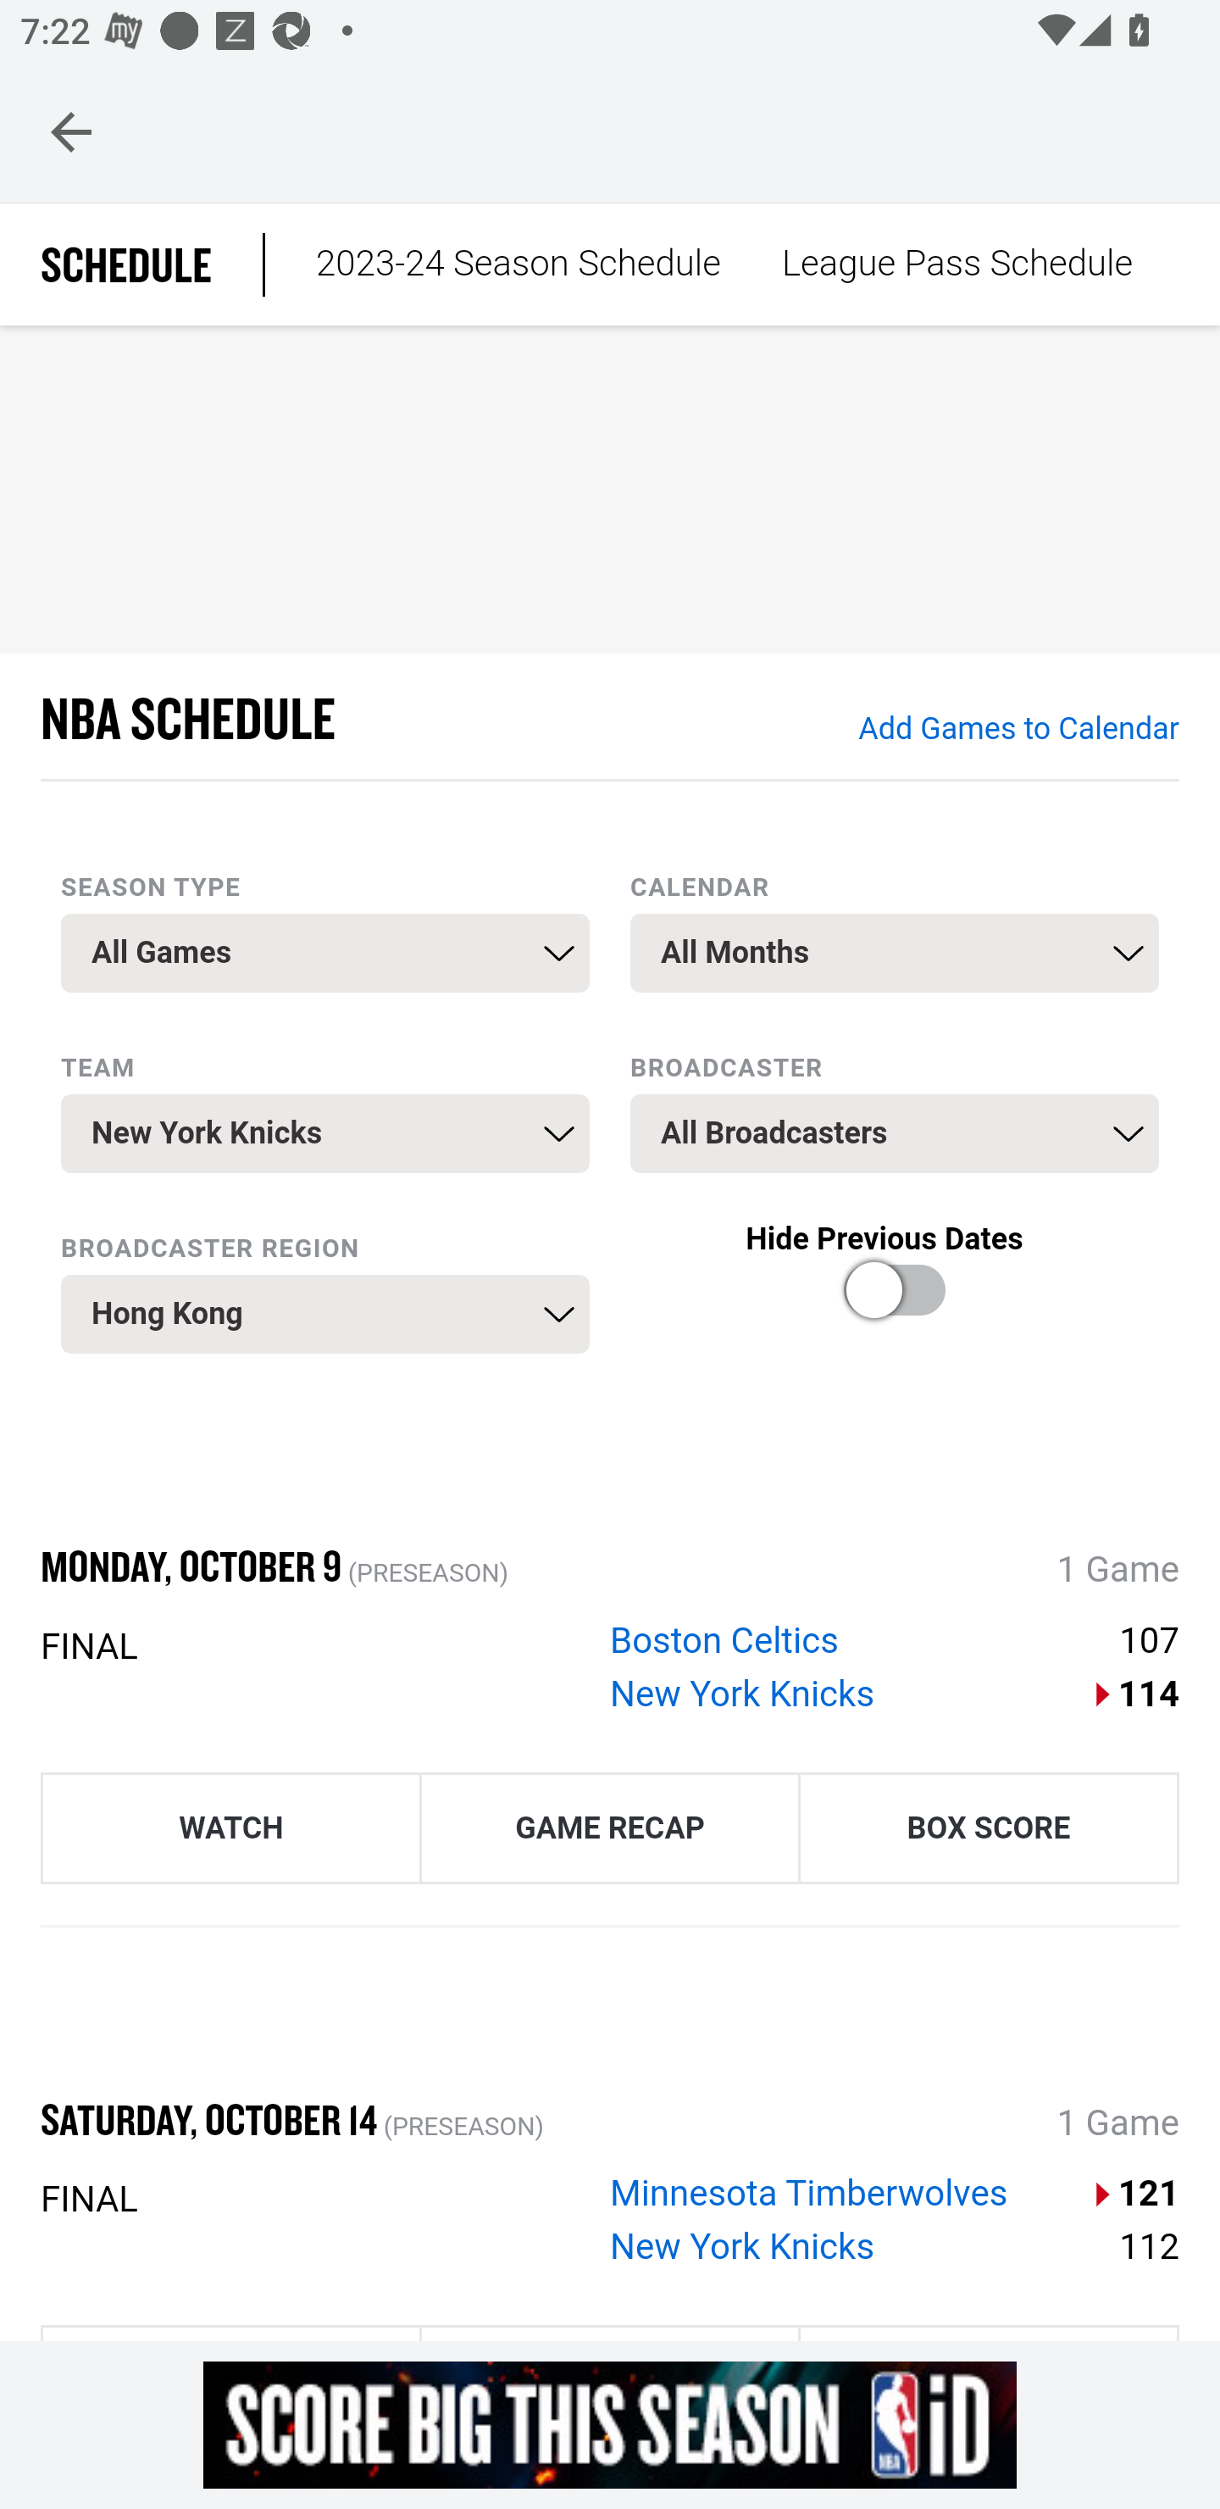 The width and height of the screenshot is (1220, 2509). Describe the element at coordinates (895, 1134) in the screenshot. I see `All Broadcasters` at that location.